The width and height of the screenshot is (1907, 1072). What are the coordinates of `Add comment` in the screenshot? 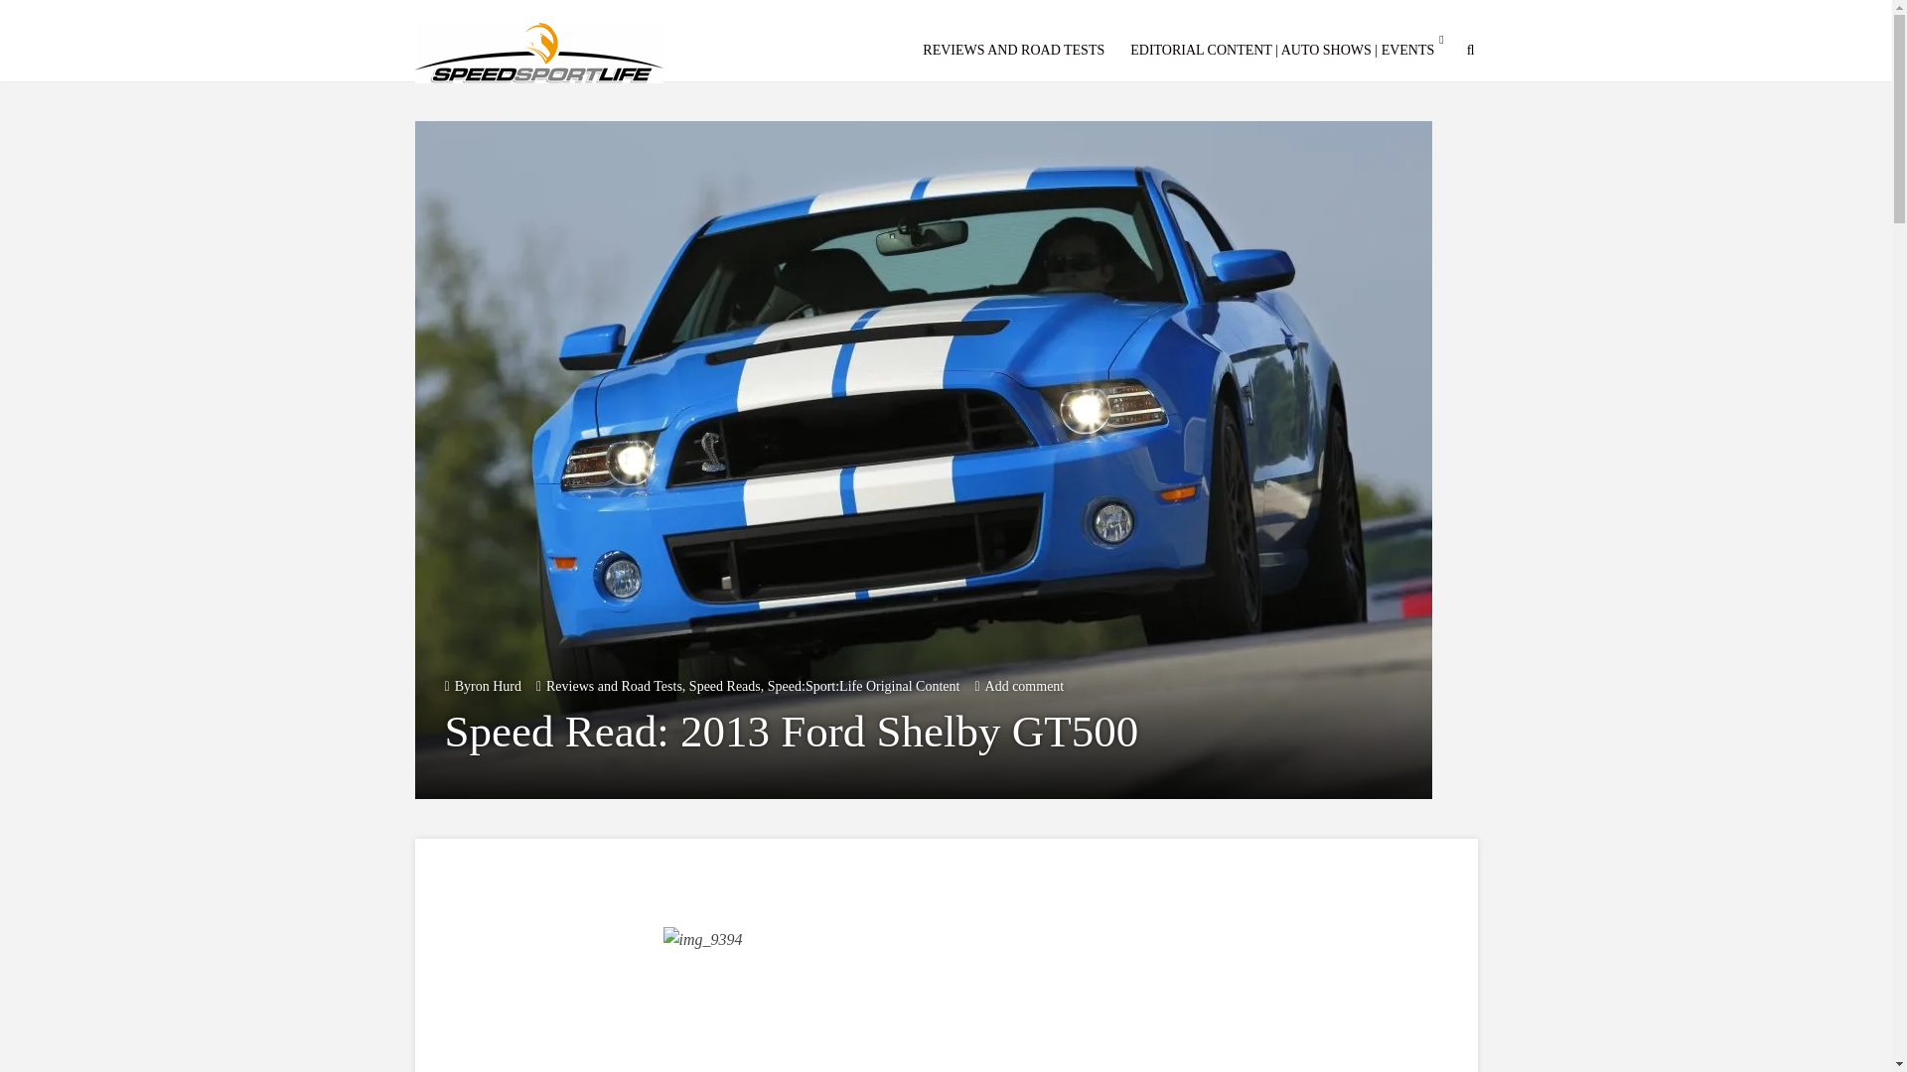 It's located at (1025, 685).